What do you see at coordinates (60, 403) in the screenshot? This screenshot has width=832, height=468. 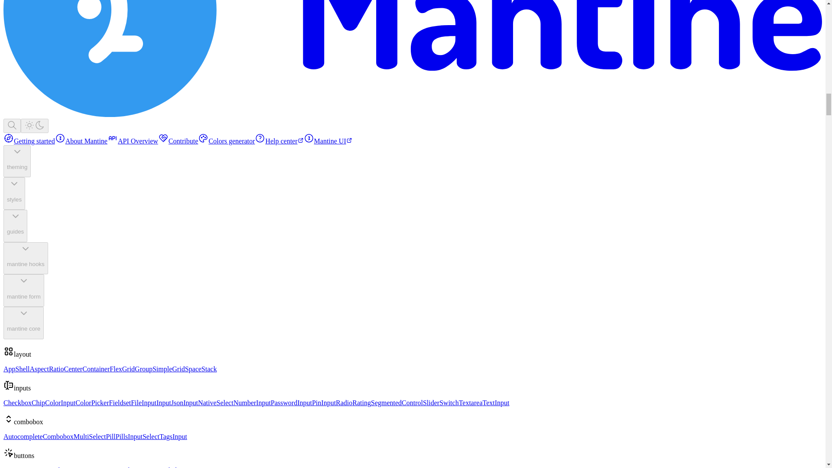 I see `ColorInput` at bounding box center [60, 403].